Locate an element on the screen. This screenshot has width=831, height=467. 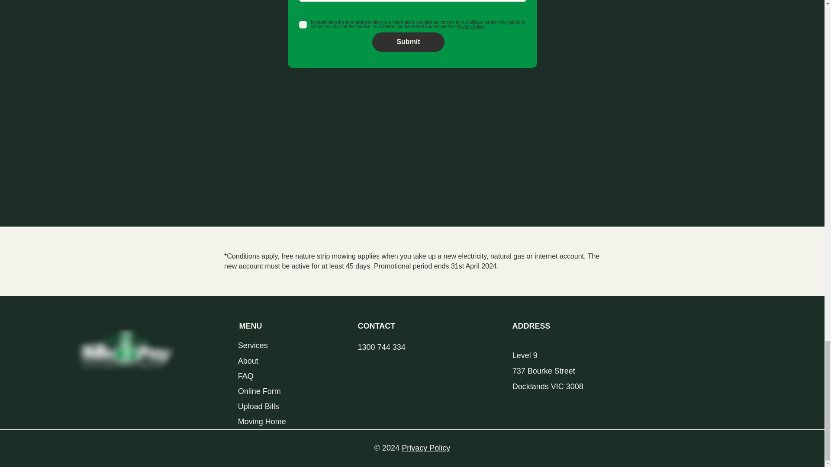
About is located at coordinates (283, 361).